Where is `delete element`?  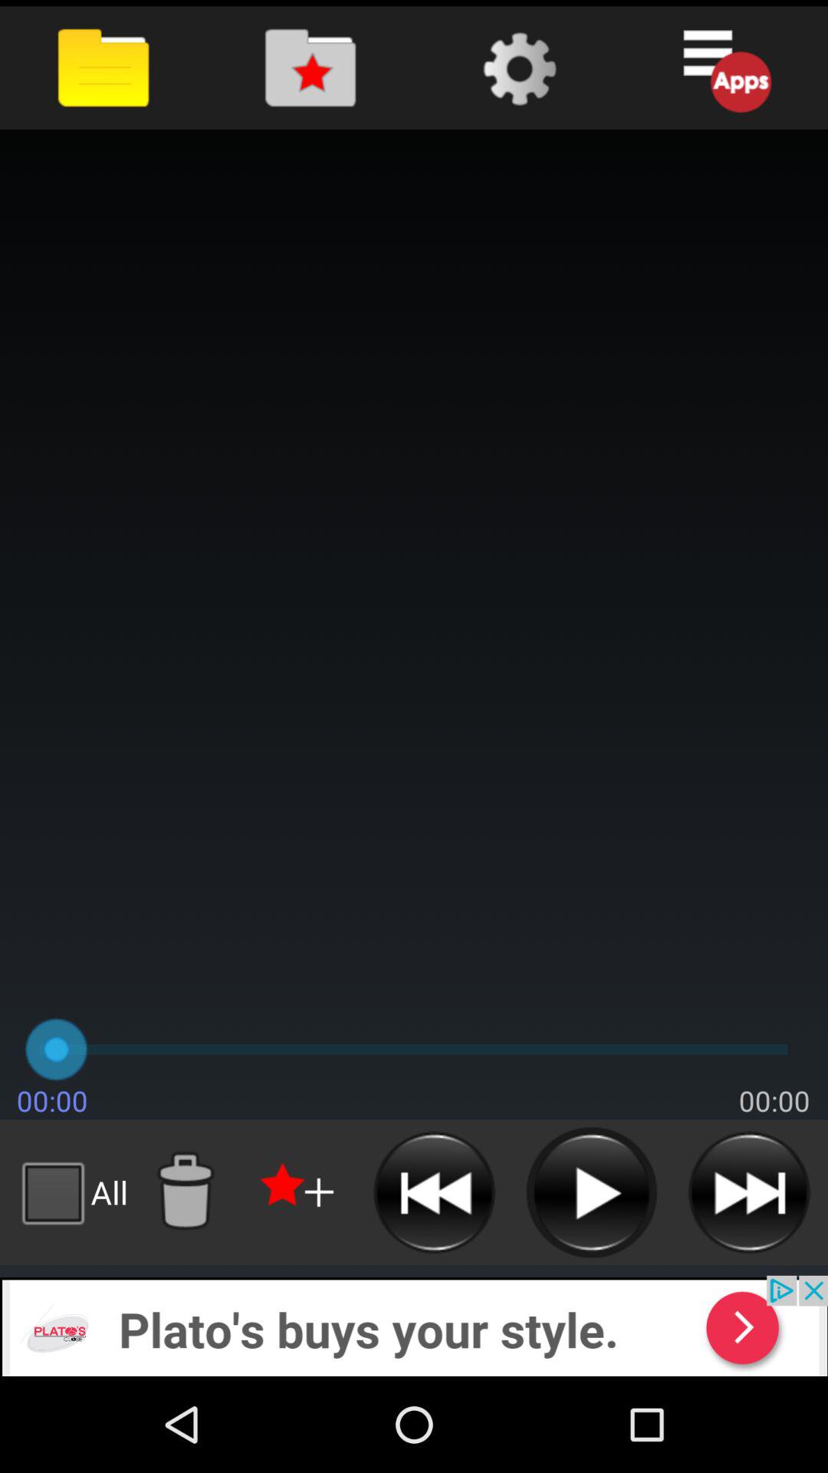 delete element is located at coordinates (185, 1192).